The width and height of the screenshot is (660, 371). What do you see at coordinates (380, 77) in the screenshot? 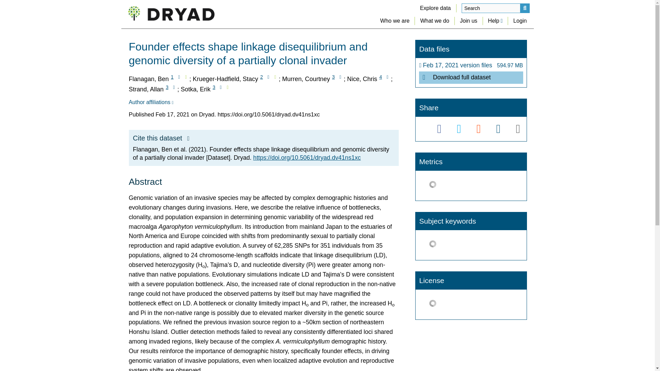
I see `4` at bounding box center [380, 77].